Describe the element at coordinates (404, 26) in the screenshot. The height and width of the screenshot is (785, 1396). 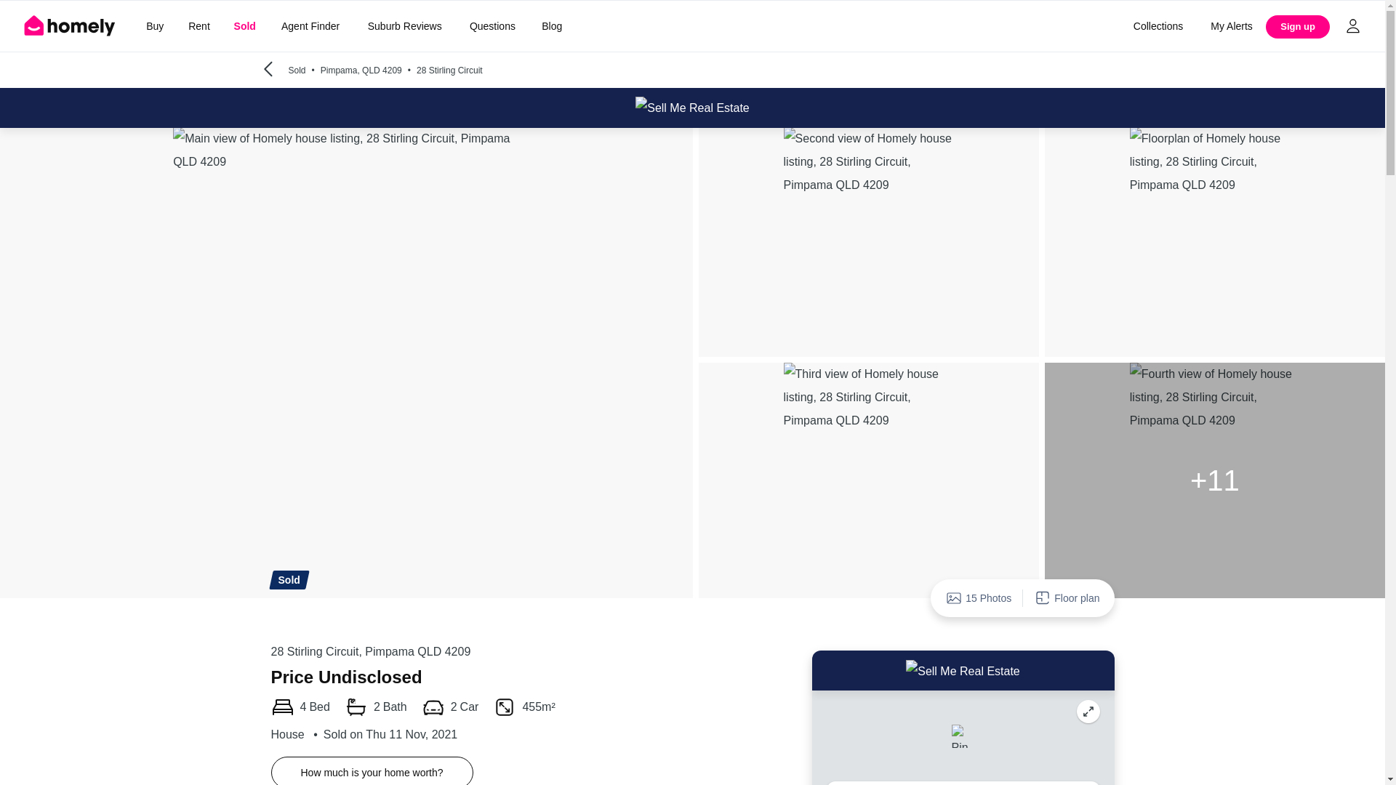
I see `Suburb Reviews` at that location.